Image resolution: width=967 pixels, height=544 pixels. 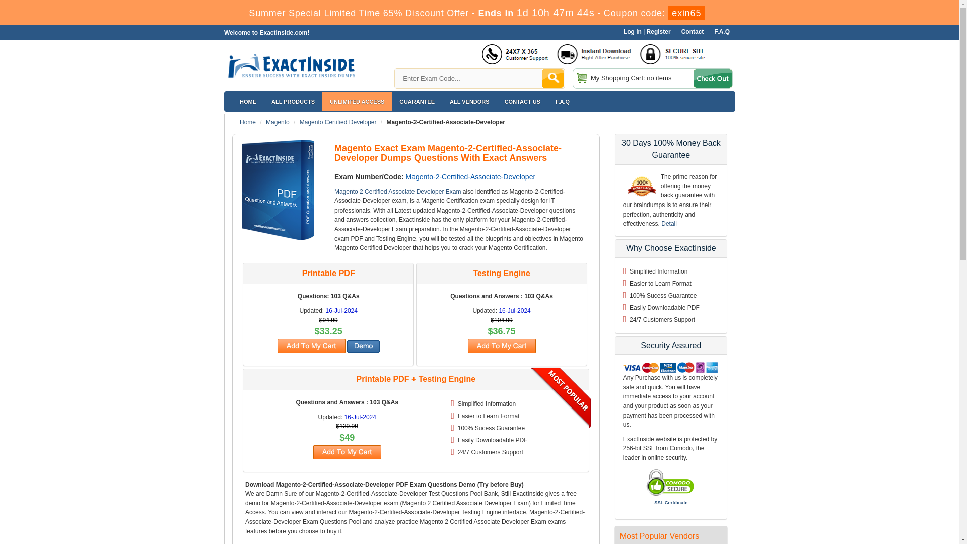 I want to click on Contact, so click(x=693, y=32).